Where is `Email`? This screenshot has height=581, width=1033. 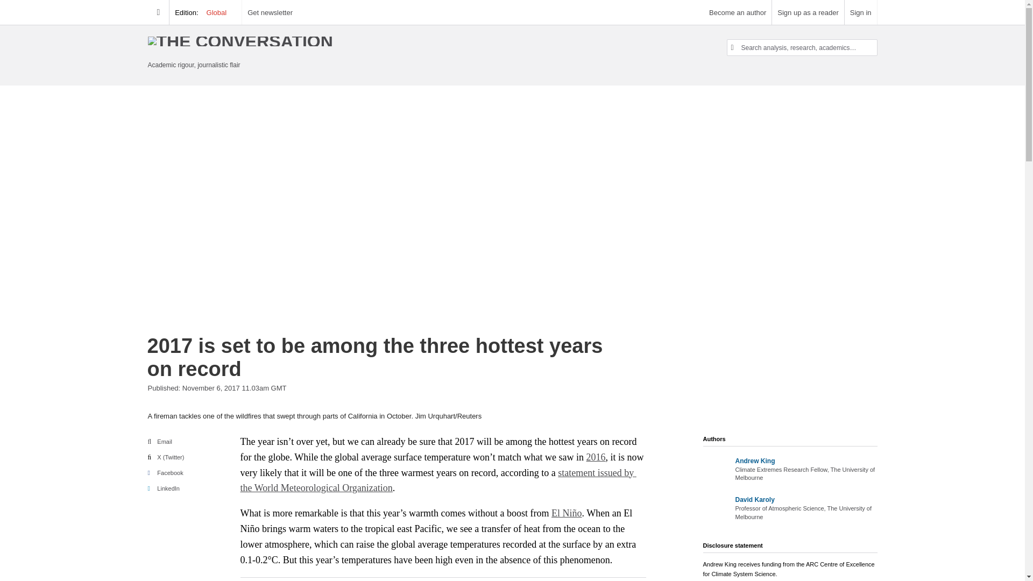 Email is located at coordinates (159, 442).